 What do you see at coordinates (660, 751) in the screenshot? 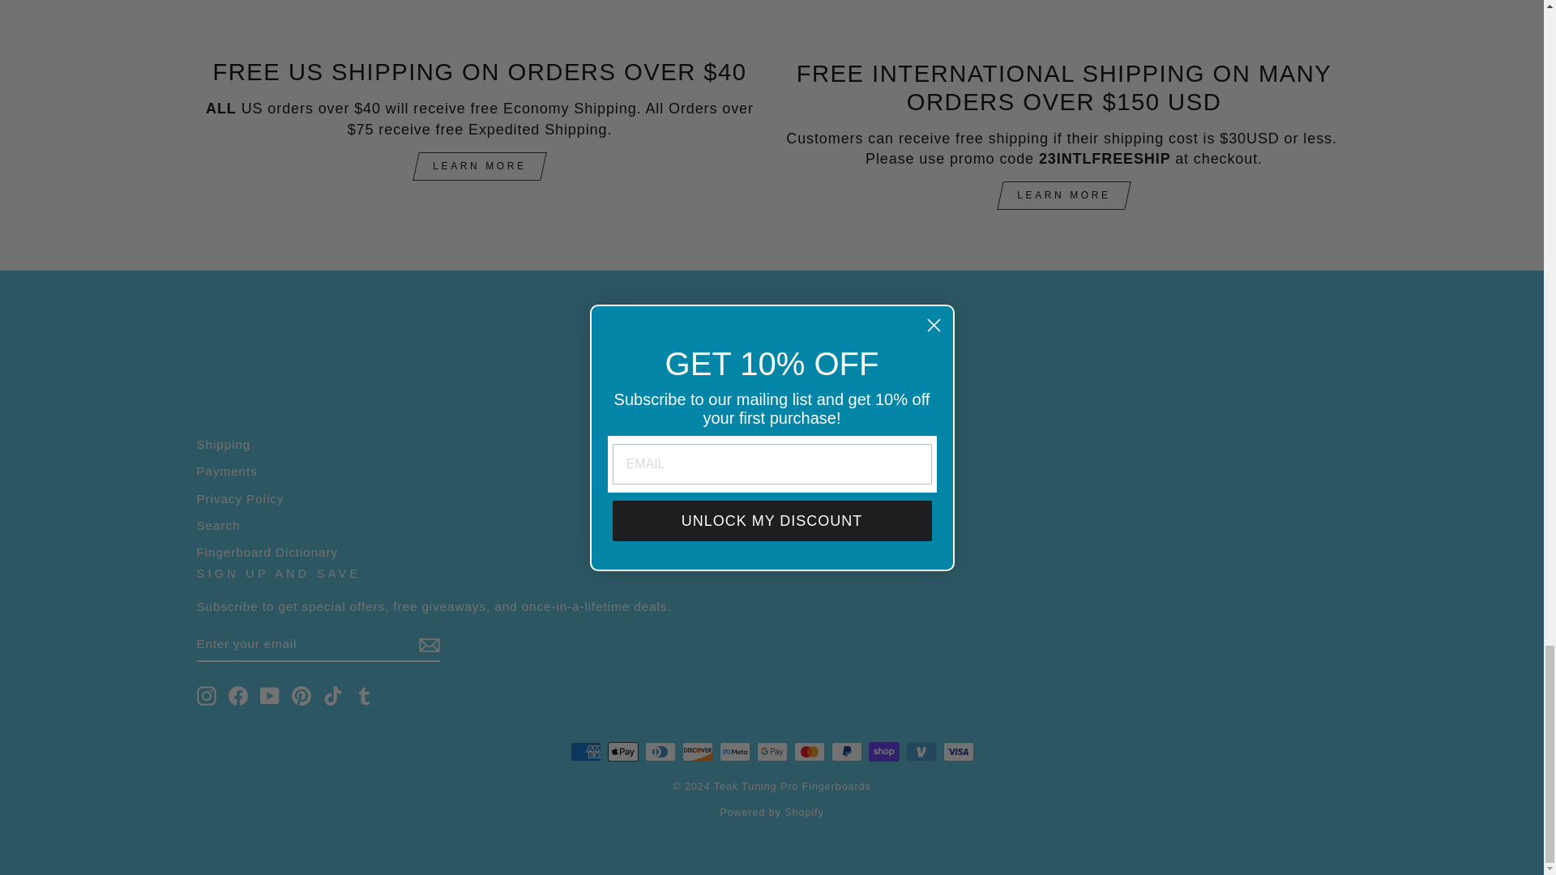
I see `Diners Club` at bounding box center [660, 751].